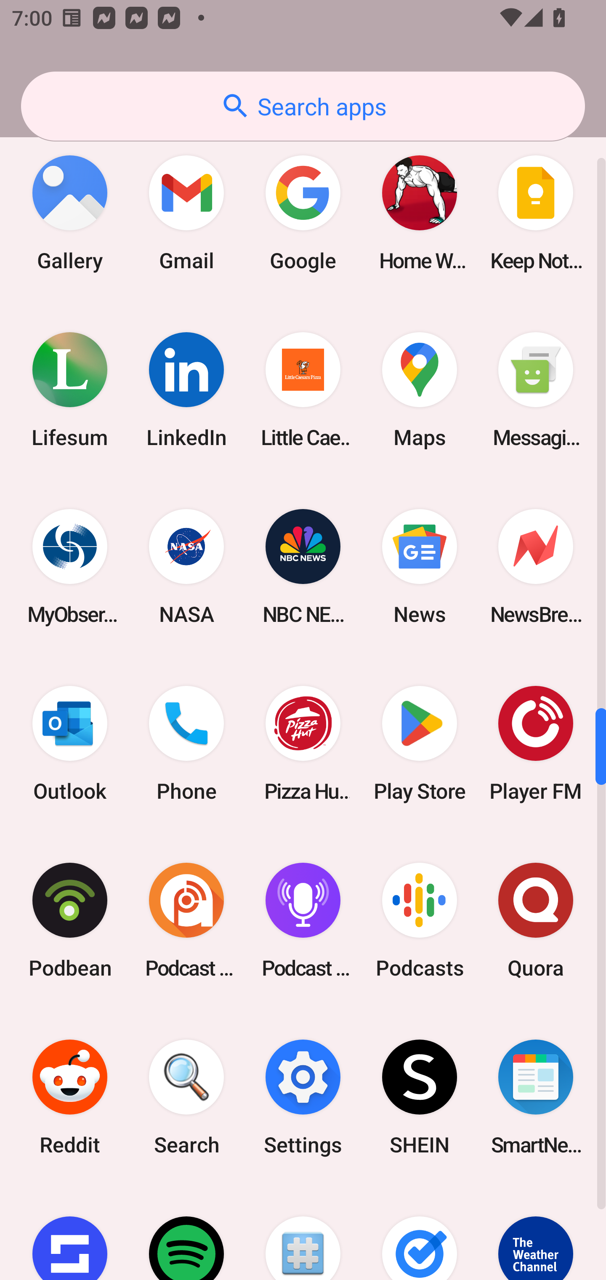 The image size is (606, 1280). Describe the element at coordinates (70, 1097) in the screenshot. I see `Reddit` at that location.